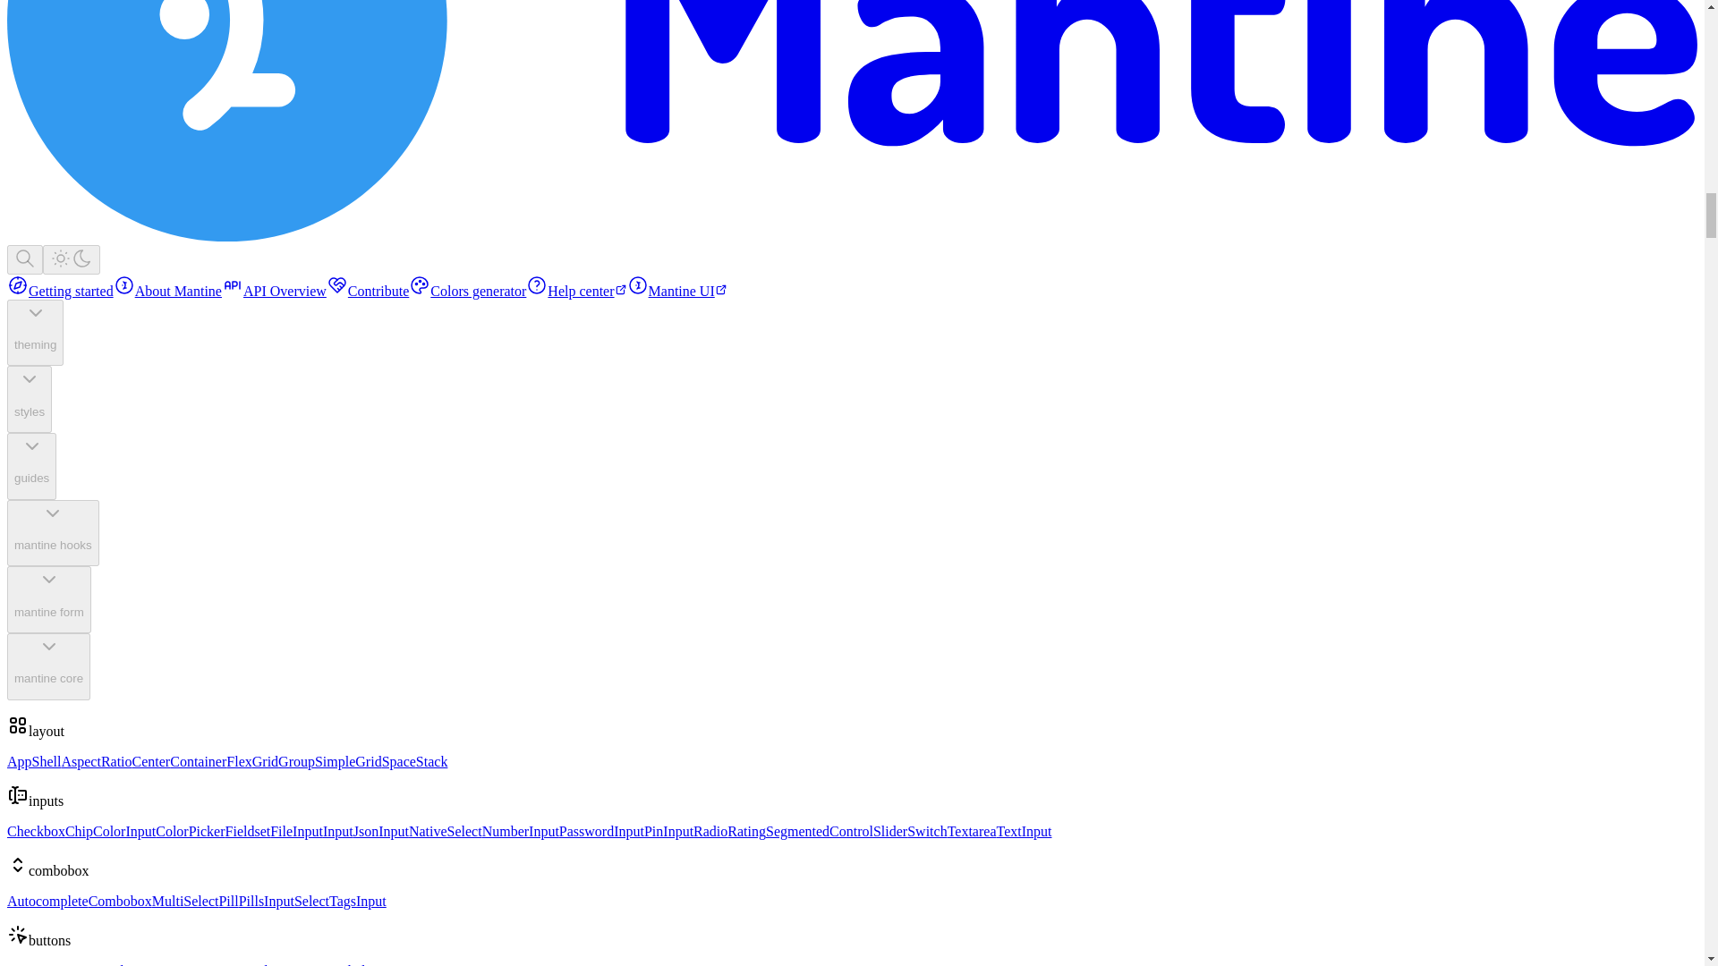 The width and height of the screenshot is (1718, 966). I want to click on Fieldset, so click(248, 832).